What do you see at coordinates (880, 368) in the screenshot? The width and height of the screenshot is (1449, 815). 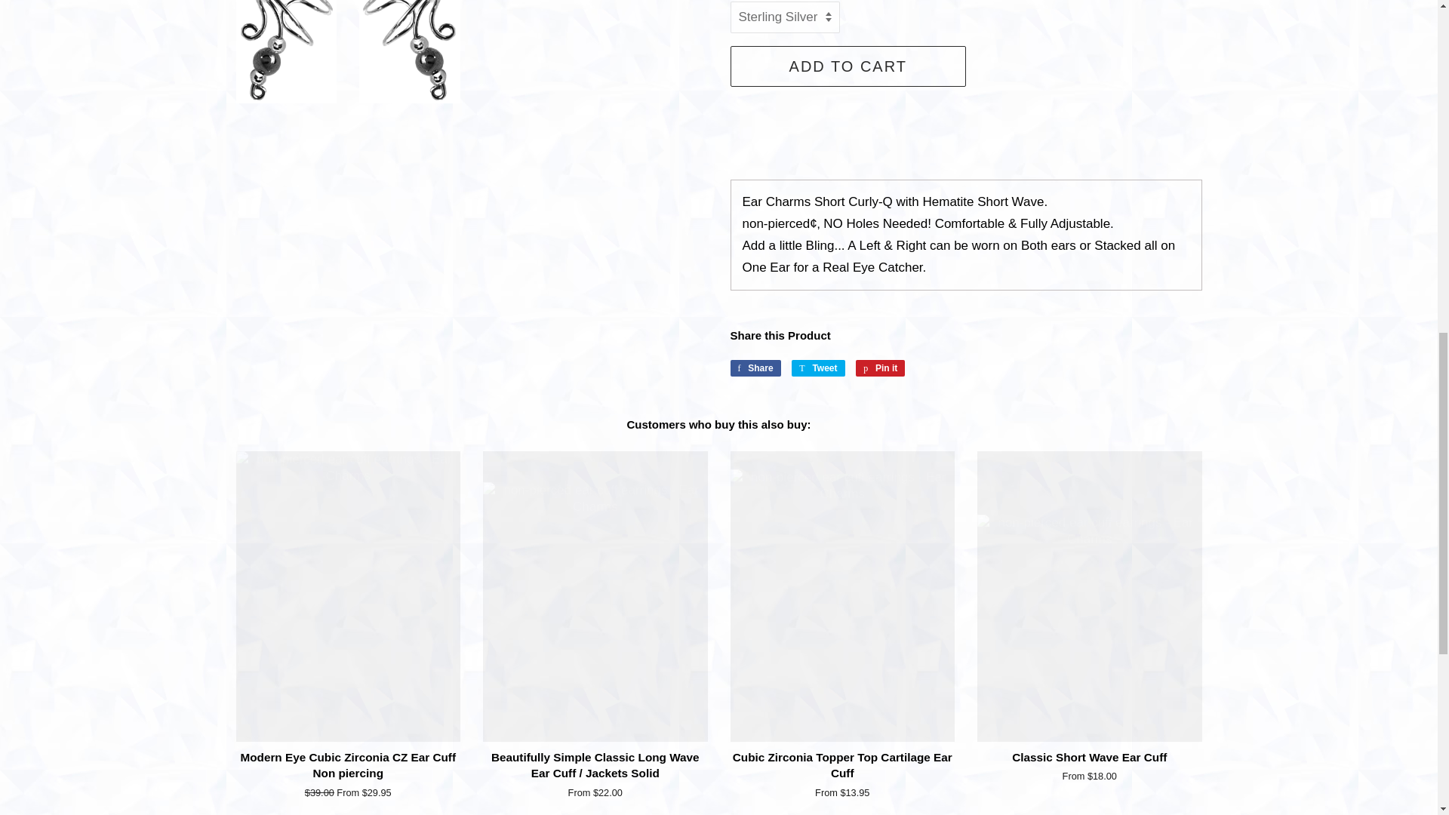 I see `Pin on Pinterest` at bounding box center [880, 368].